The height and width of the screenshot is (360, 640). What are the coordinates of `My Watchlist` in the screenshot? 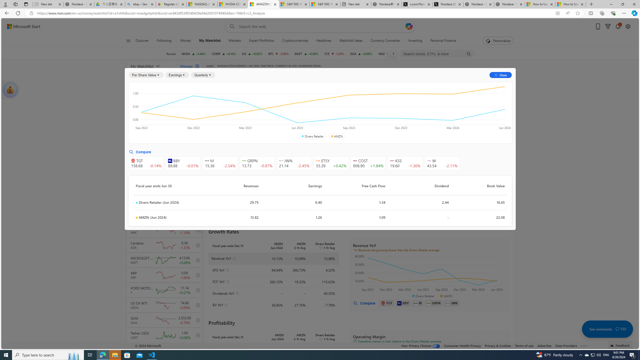 It's located at (210, 41).